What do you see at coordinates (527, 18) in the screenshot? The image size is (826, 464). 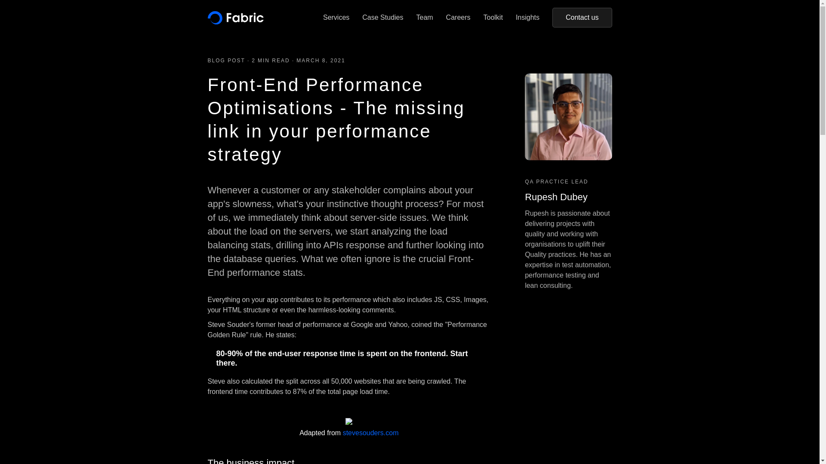 I see `Insights` at bounding box center [527, 18].